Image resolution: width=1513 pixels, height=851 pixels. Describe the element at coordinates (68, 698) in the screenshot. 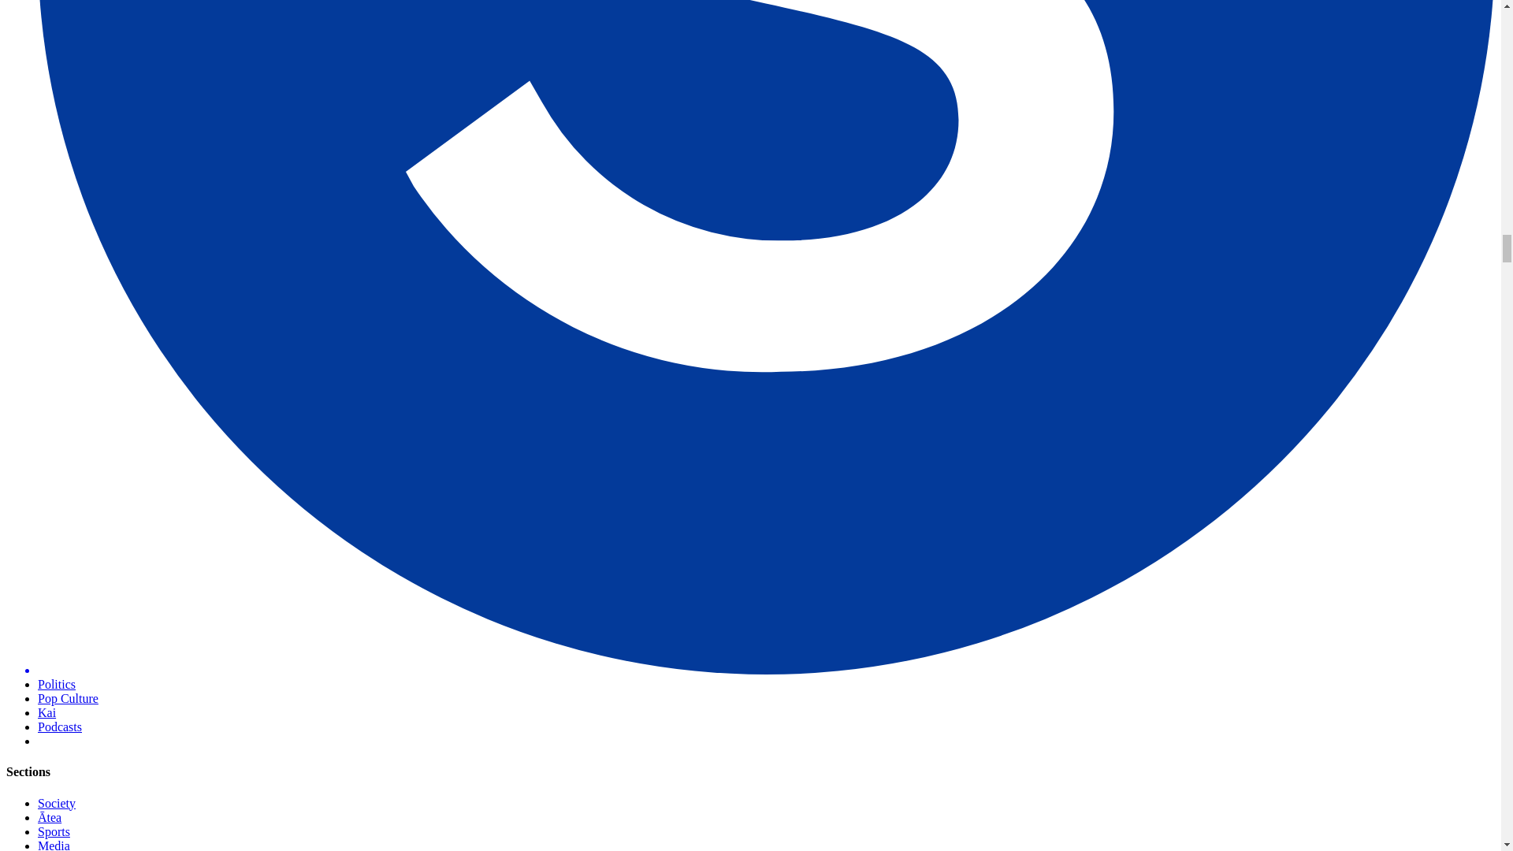

I see `Pop Culture` at that location.